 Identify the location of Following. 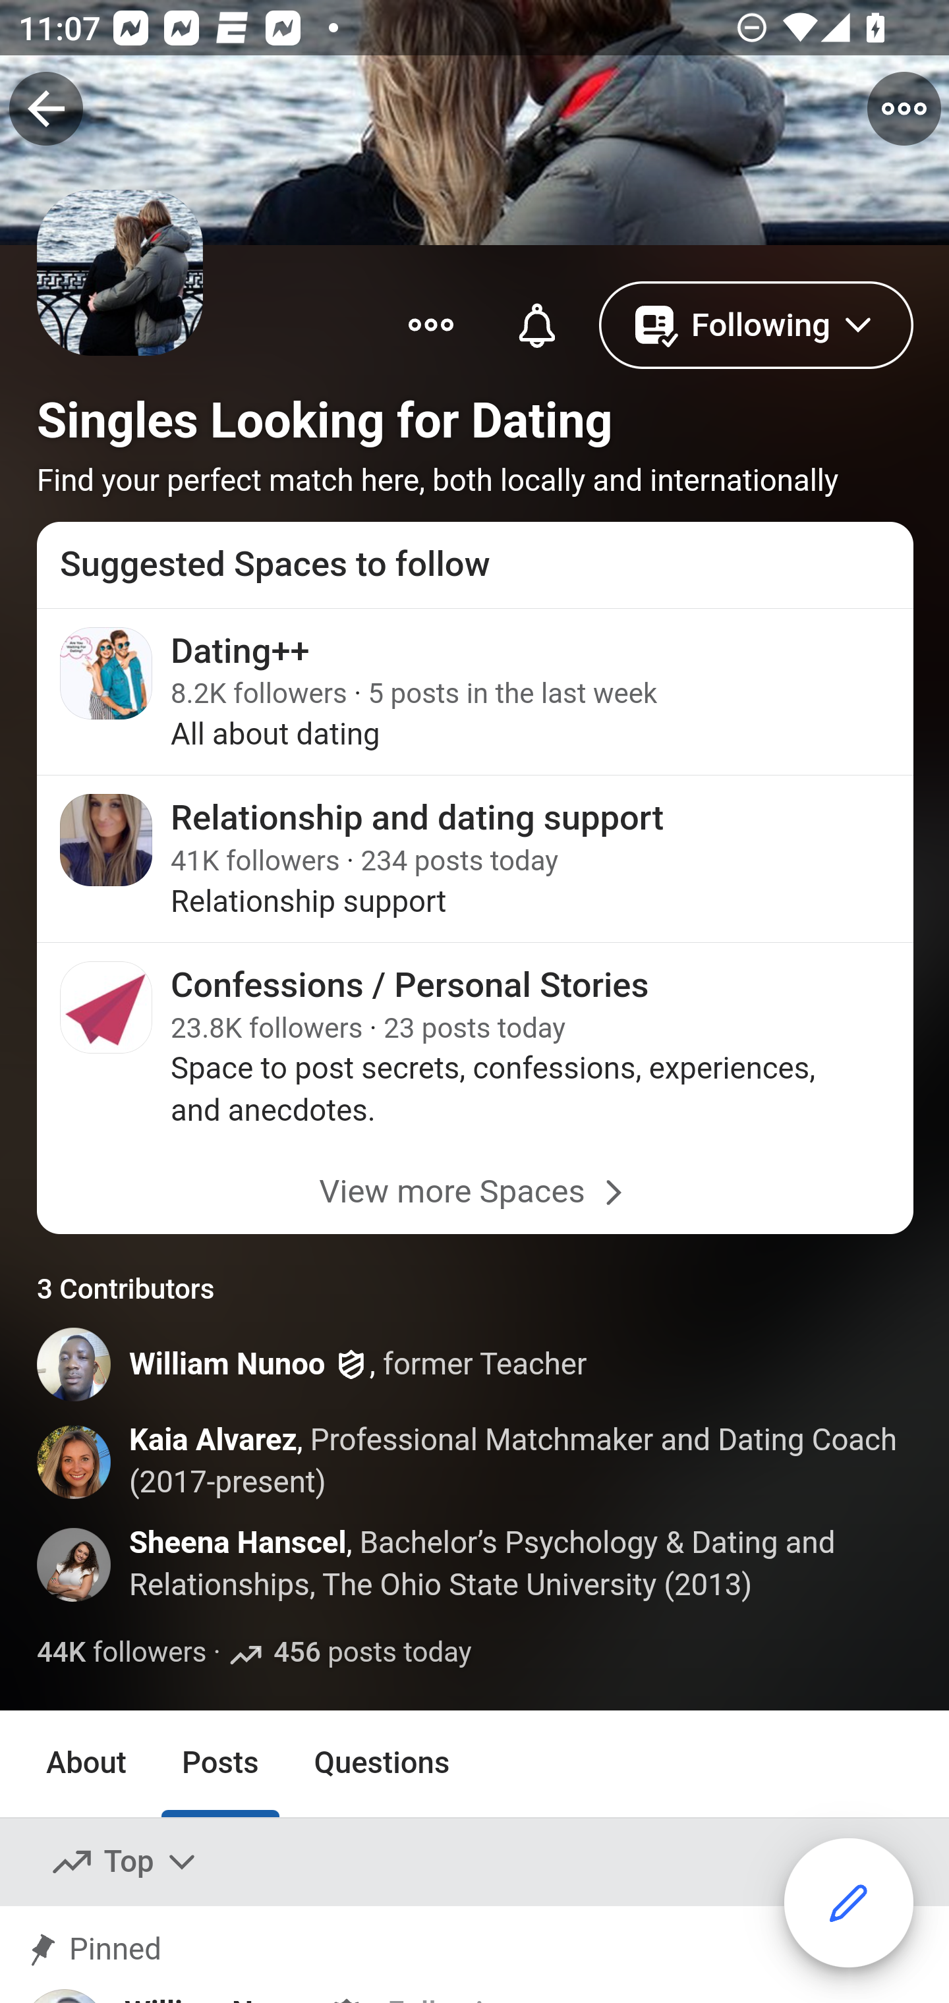
(756, 323).